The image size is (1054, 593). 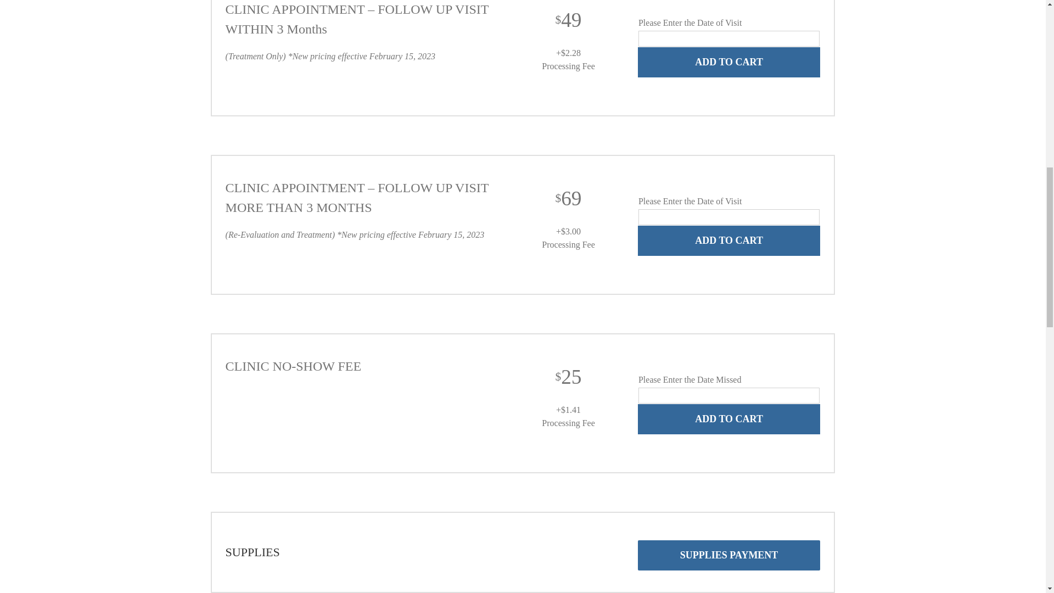 What do you see at coordinates (728, 418) in the screenshot?
I see `PayPal - The safer, easier way to pay online!` at bounding box center [728, 418].